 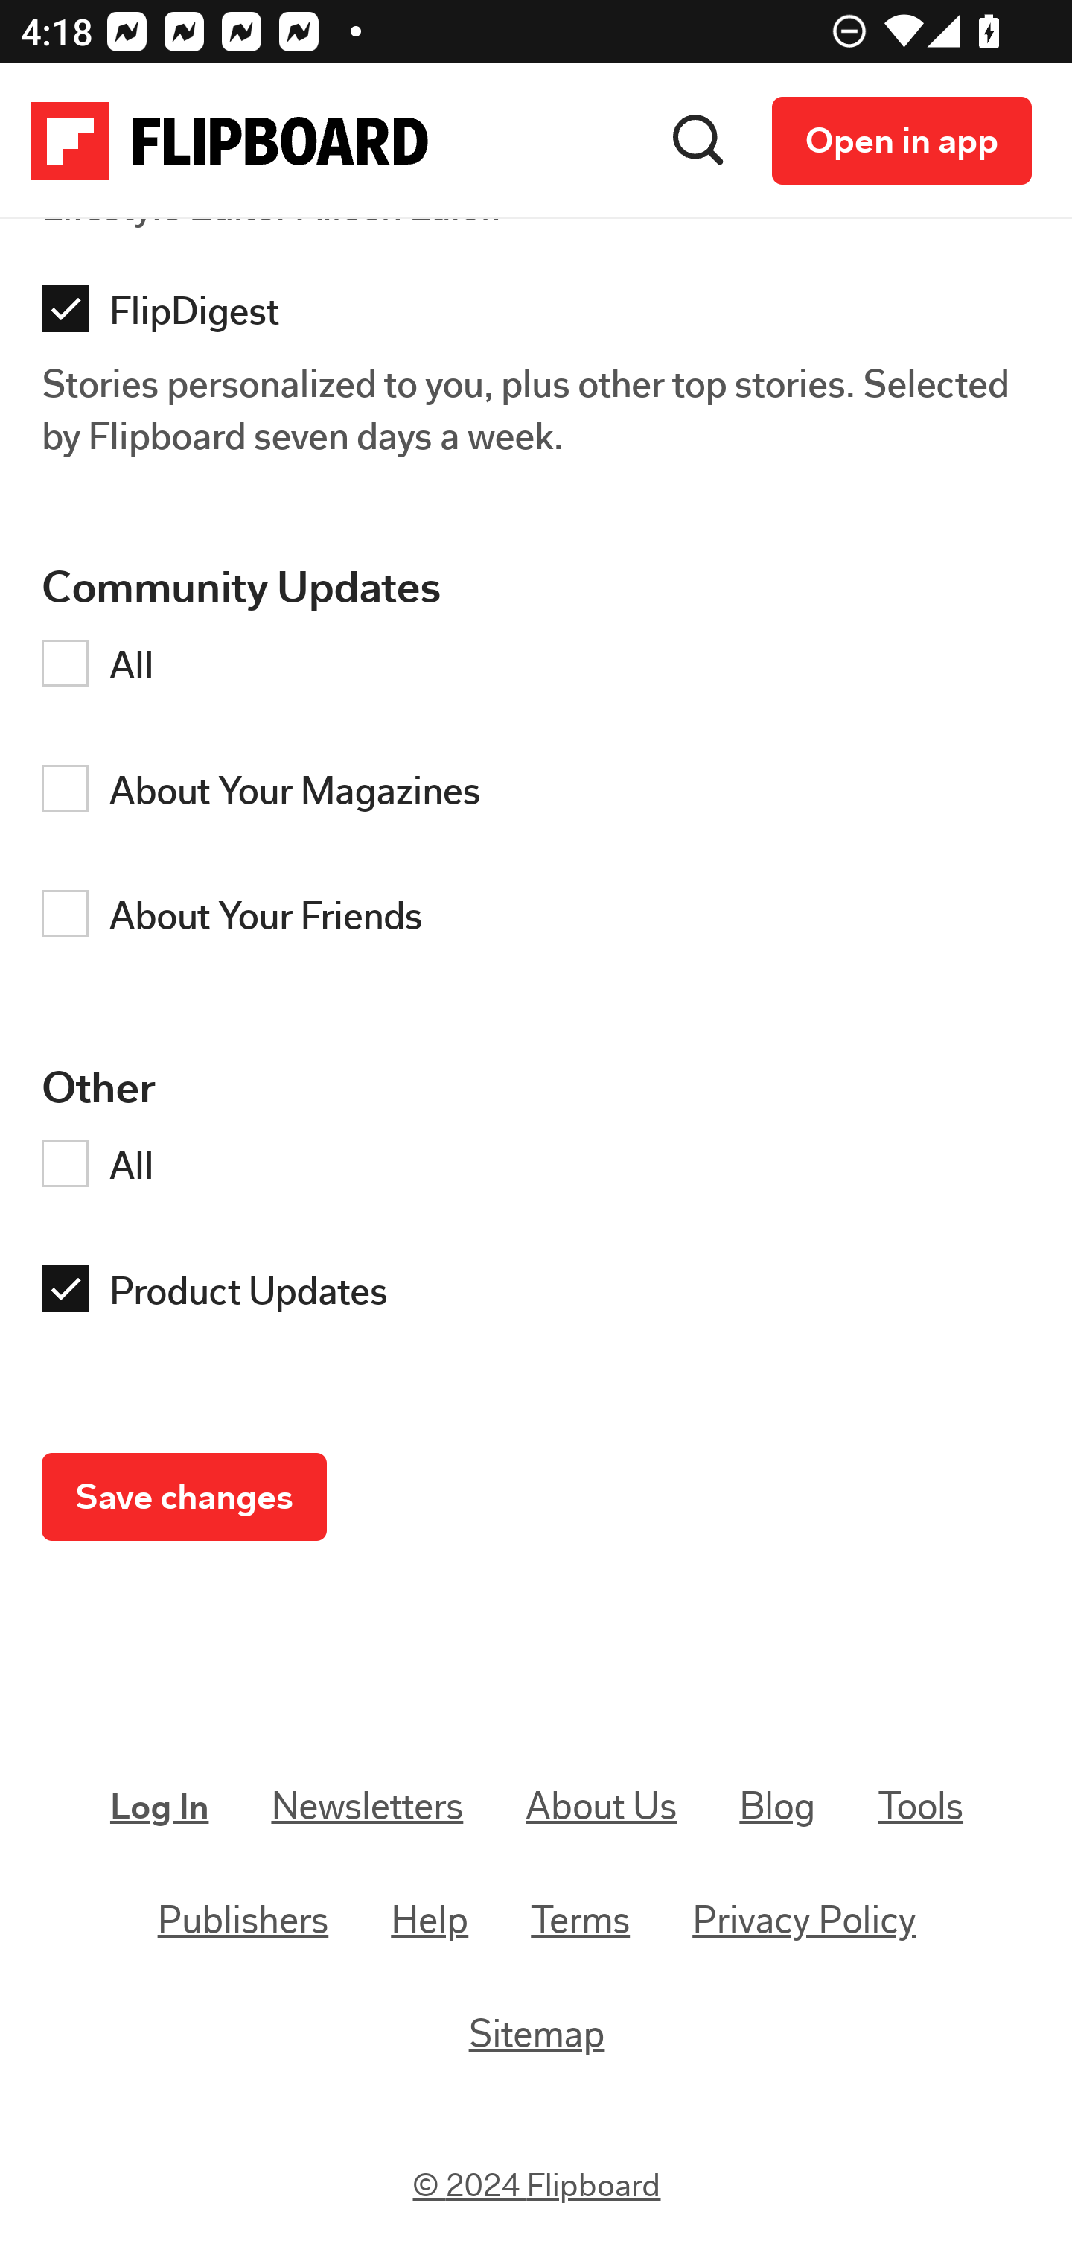 What do you see at coordinates (543, 671) in the screenshot?
I see `All` at bounding box center [543, 671].